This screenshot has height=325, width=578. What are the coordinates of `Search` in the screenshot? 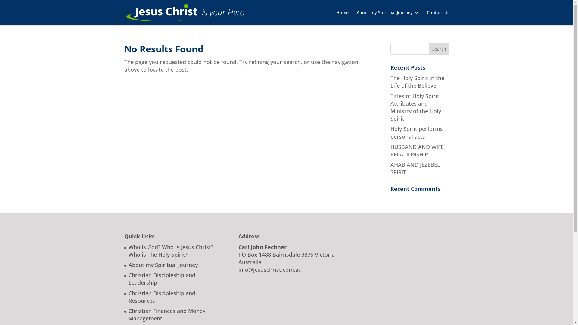 It's located at (439, 49).